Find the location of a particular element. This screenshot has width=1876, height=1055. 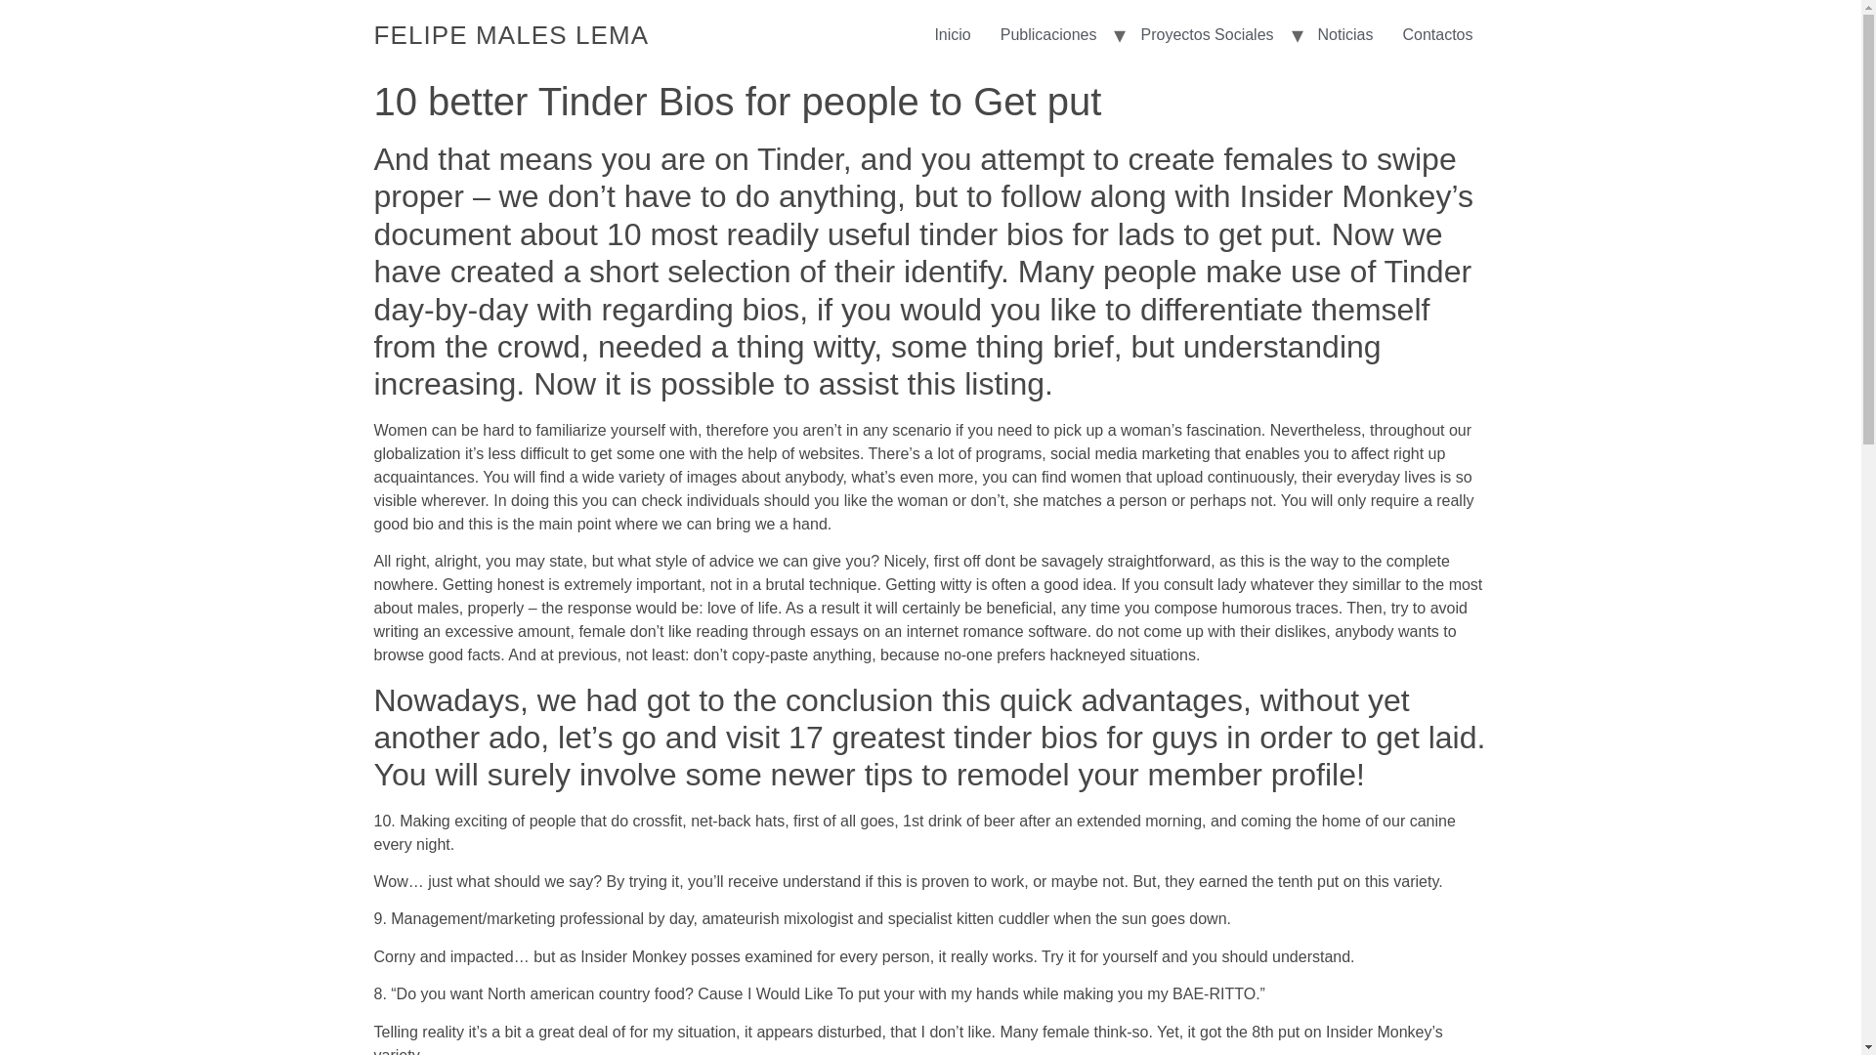

FELIPE MALES LEMA is located at coordinates (511, 34).